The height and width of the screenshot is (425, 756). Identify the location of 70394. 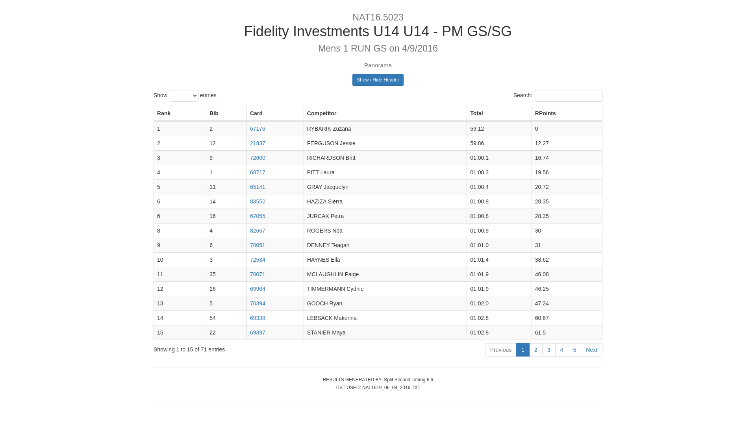
(258, 303).